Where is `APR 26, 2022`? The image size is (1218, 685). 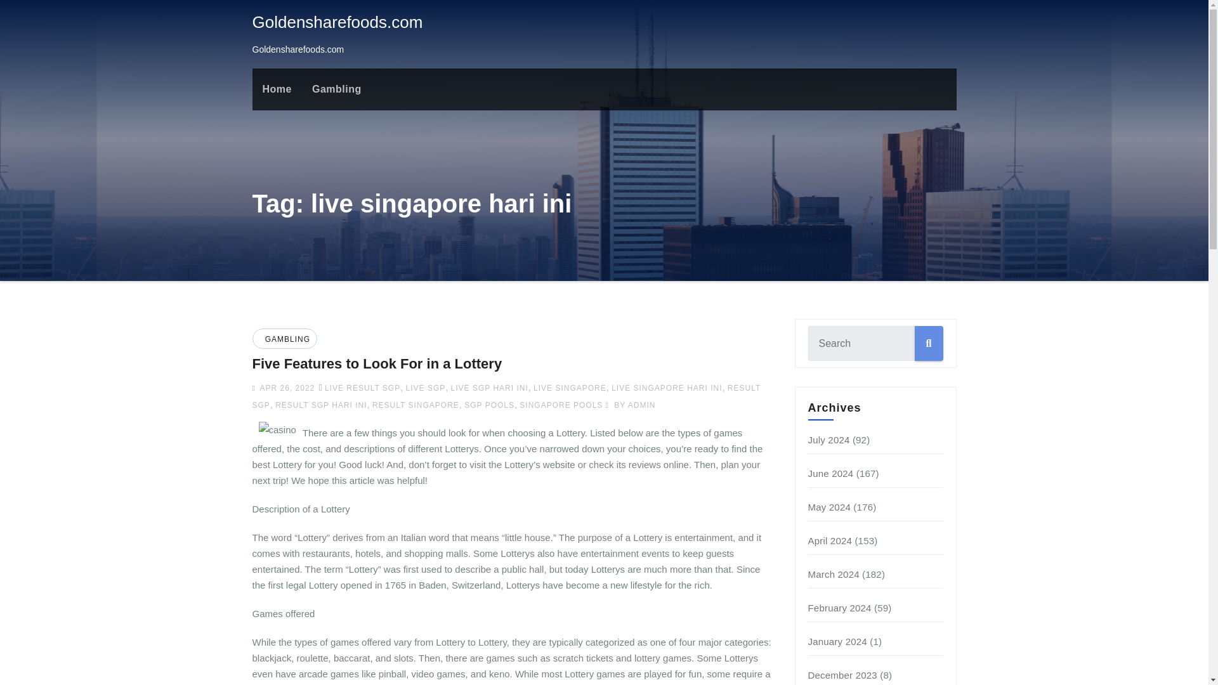
APR 26, 2022 is located at coordinates (285, 388).